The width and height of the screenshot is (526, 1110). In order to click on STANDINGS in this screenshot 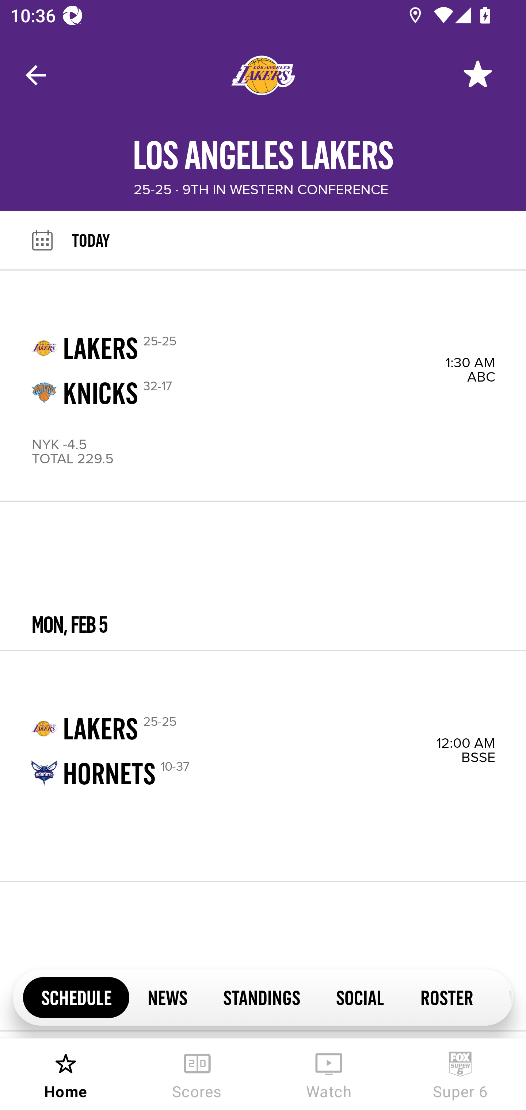, I will do `click(262, 997)`.